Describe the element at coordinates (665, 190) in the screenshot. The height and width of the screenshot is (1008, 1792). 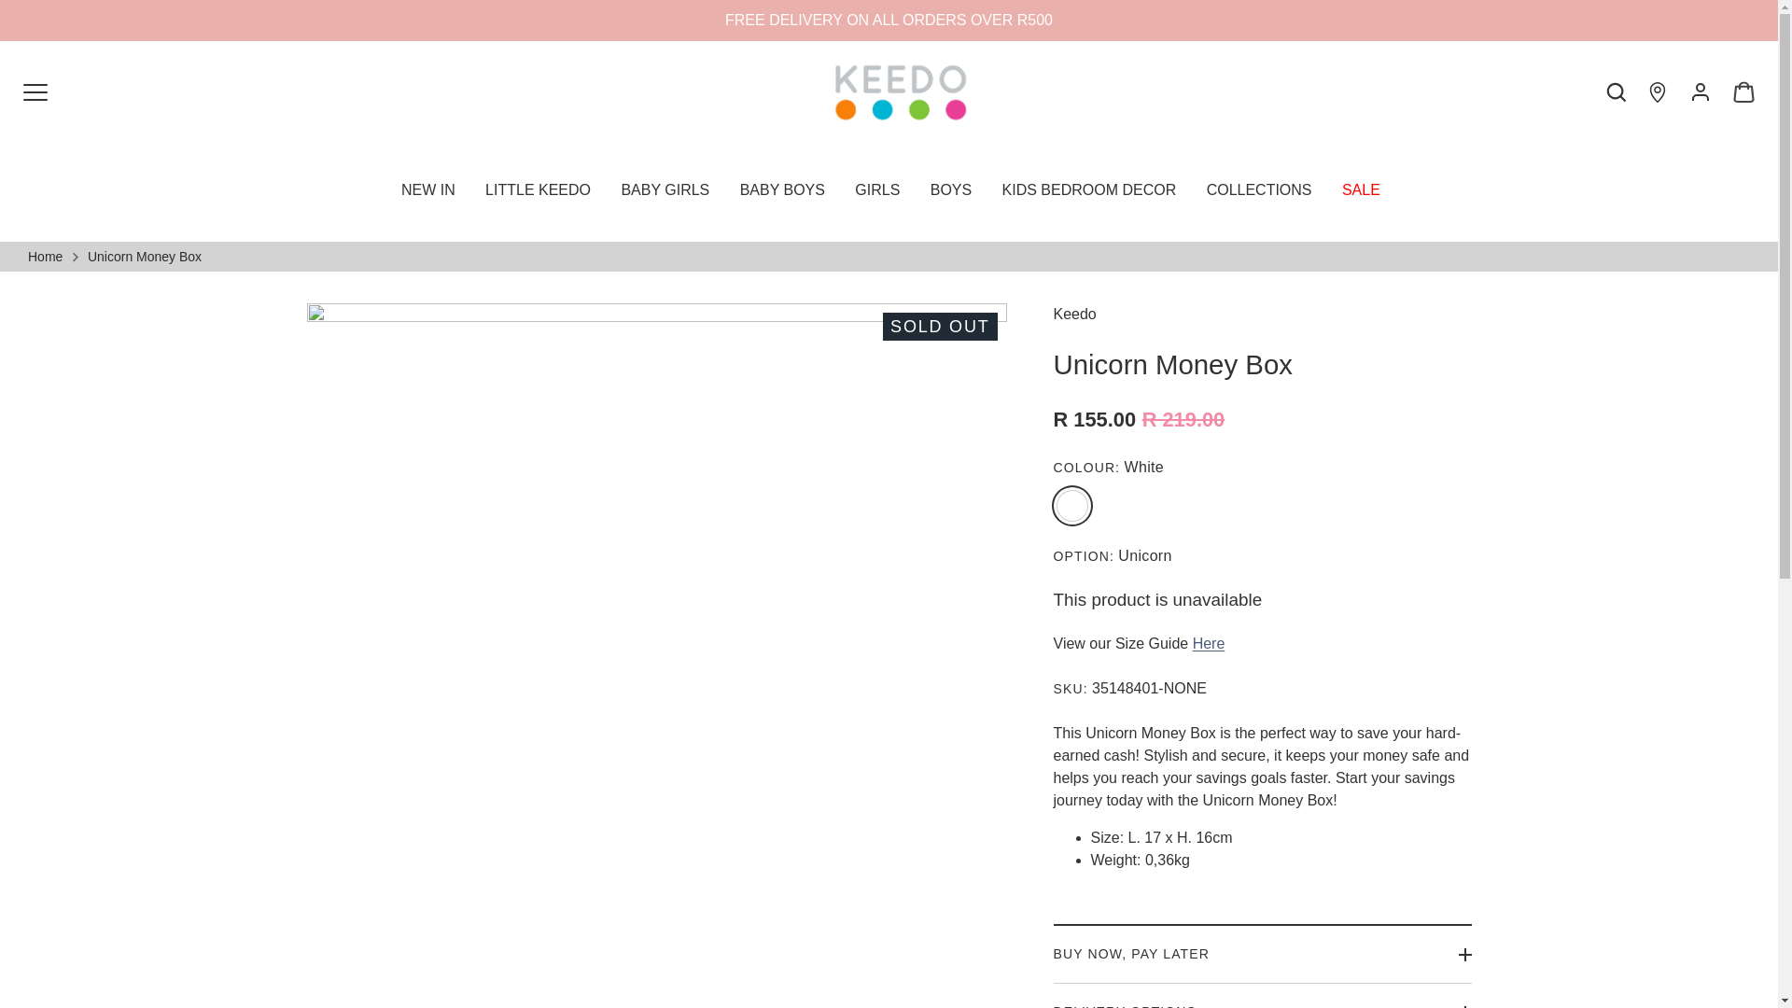
I see `BABY GIRLS` at that location.